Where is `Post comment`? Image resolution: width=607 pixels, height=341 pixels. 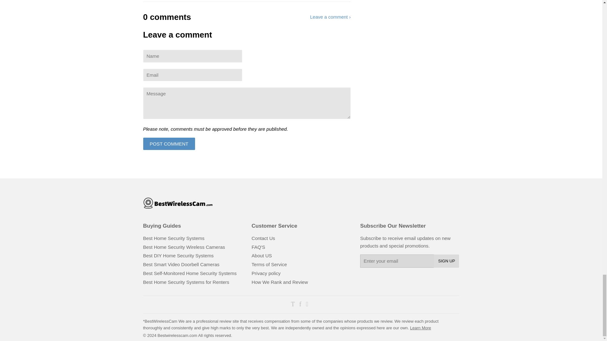 Post comment is located at coordinates (169, 144).